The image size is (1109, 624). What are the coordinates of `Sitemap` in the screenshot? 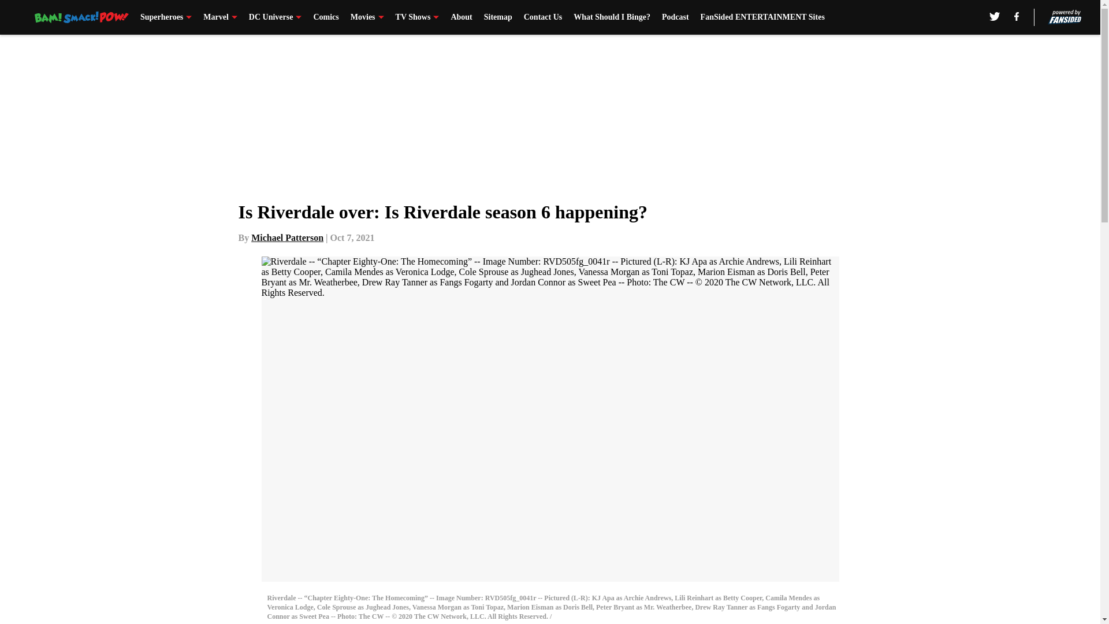 It's located at (498, 17).